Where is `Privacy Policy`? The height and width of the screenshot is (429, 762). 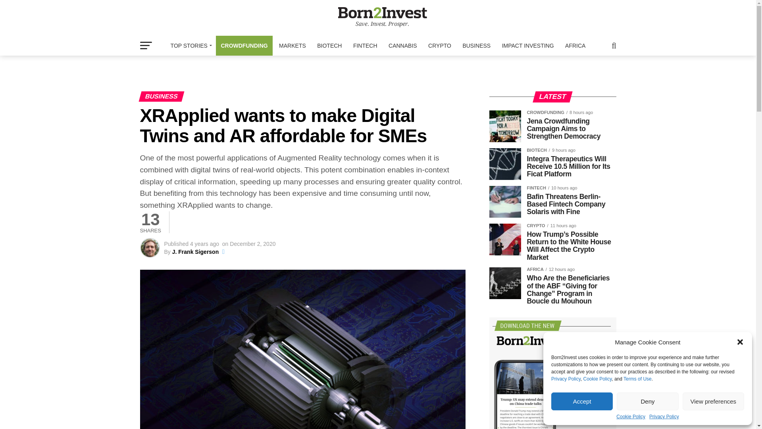
Privacy Policy is located at coordinates (566, 379).